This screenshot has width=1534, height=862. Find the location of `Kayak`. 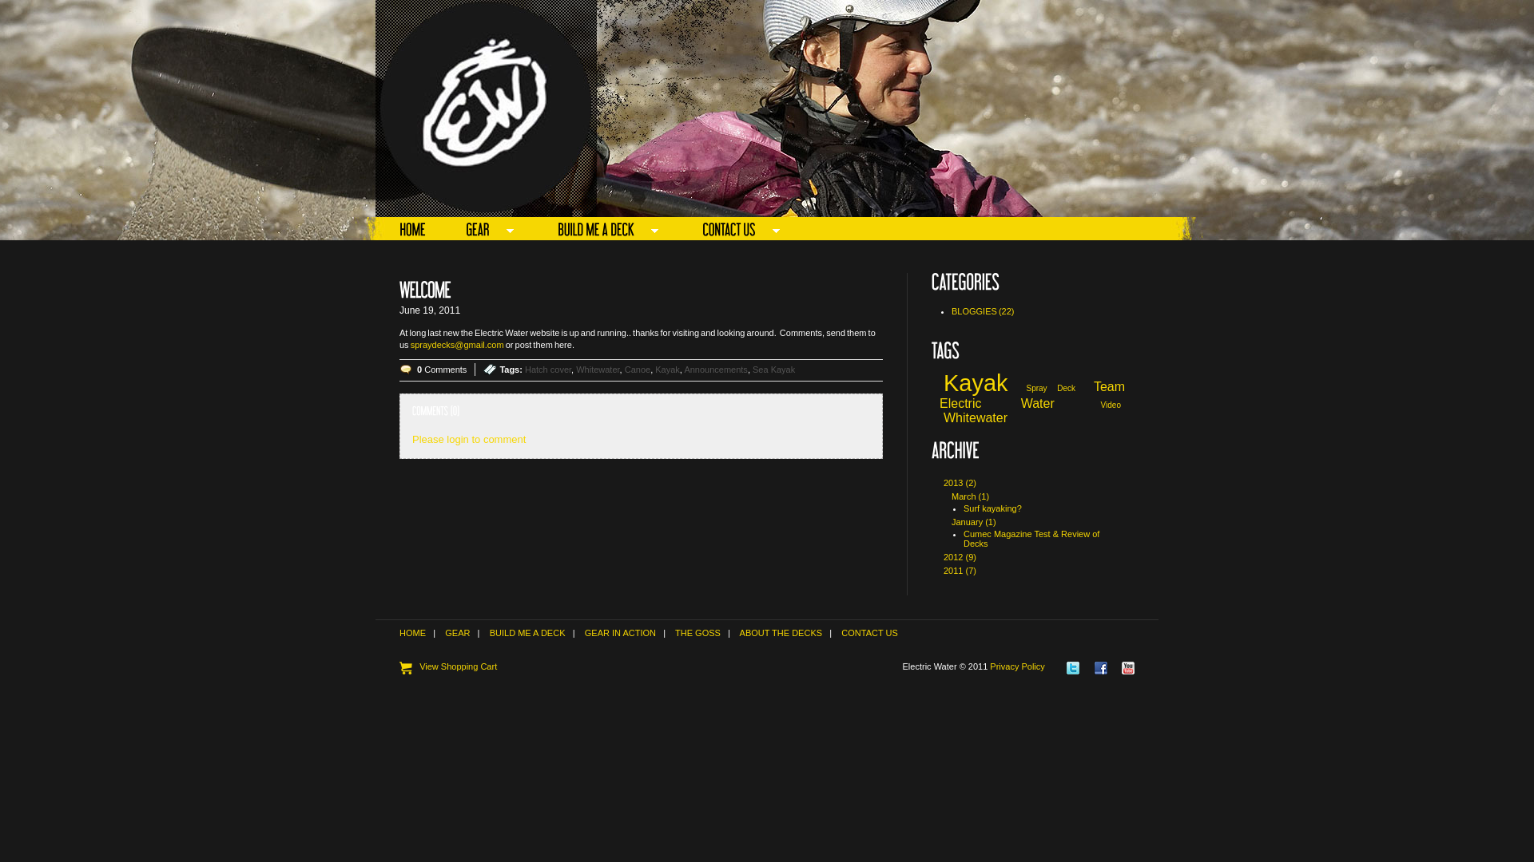

Kayak is located at coordinates (668, 370).